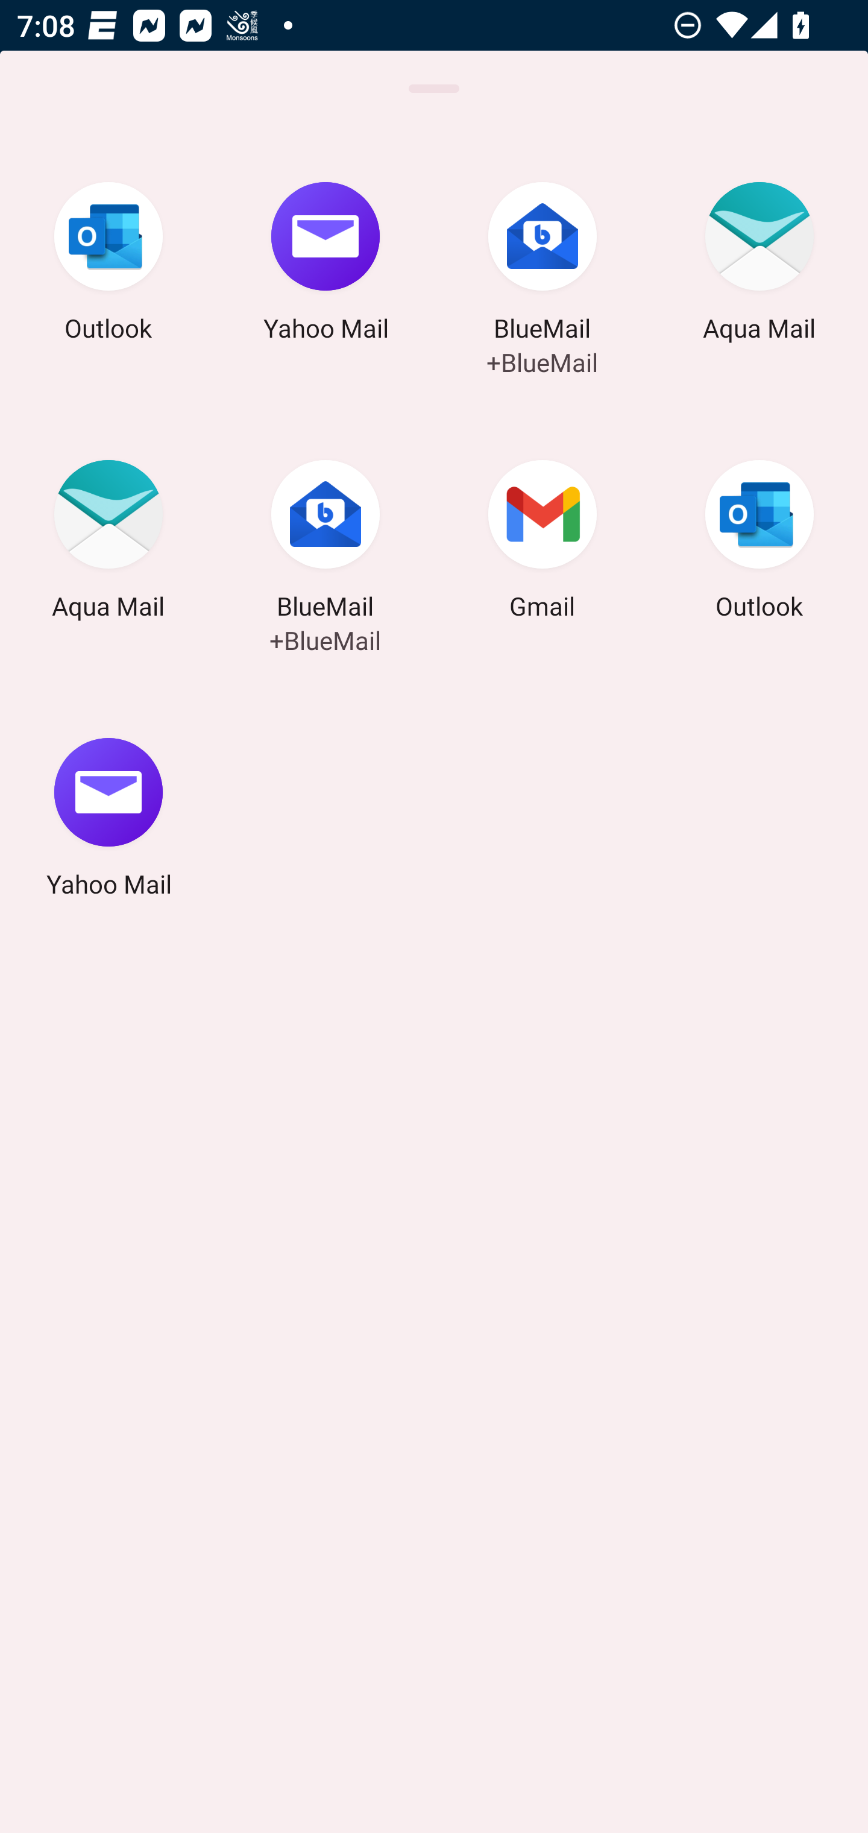 The image size is (868, 1833). I want to click on BlueMail +BlueMail, so click(325, 543).